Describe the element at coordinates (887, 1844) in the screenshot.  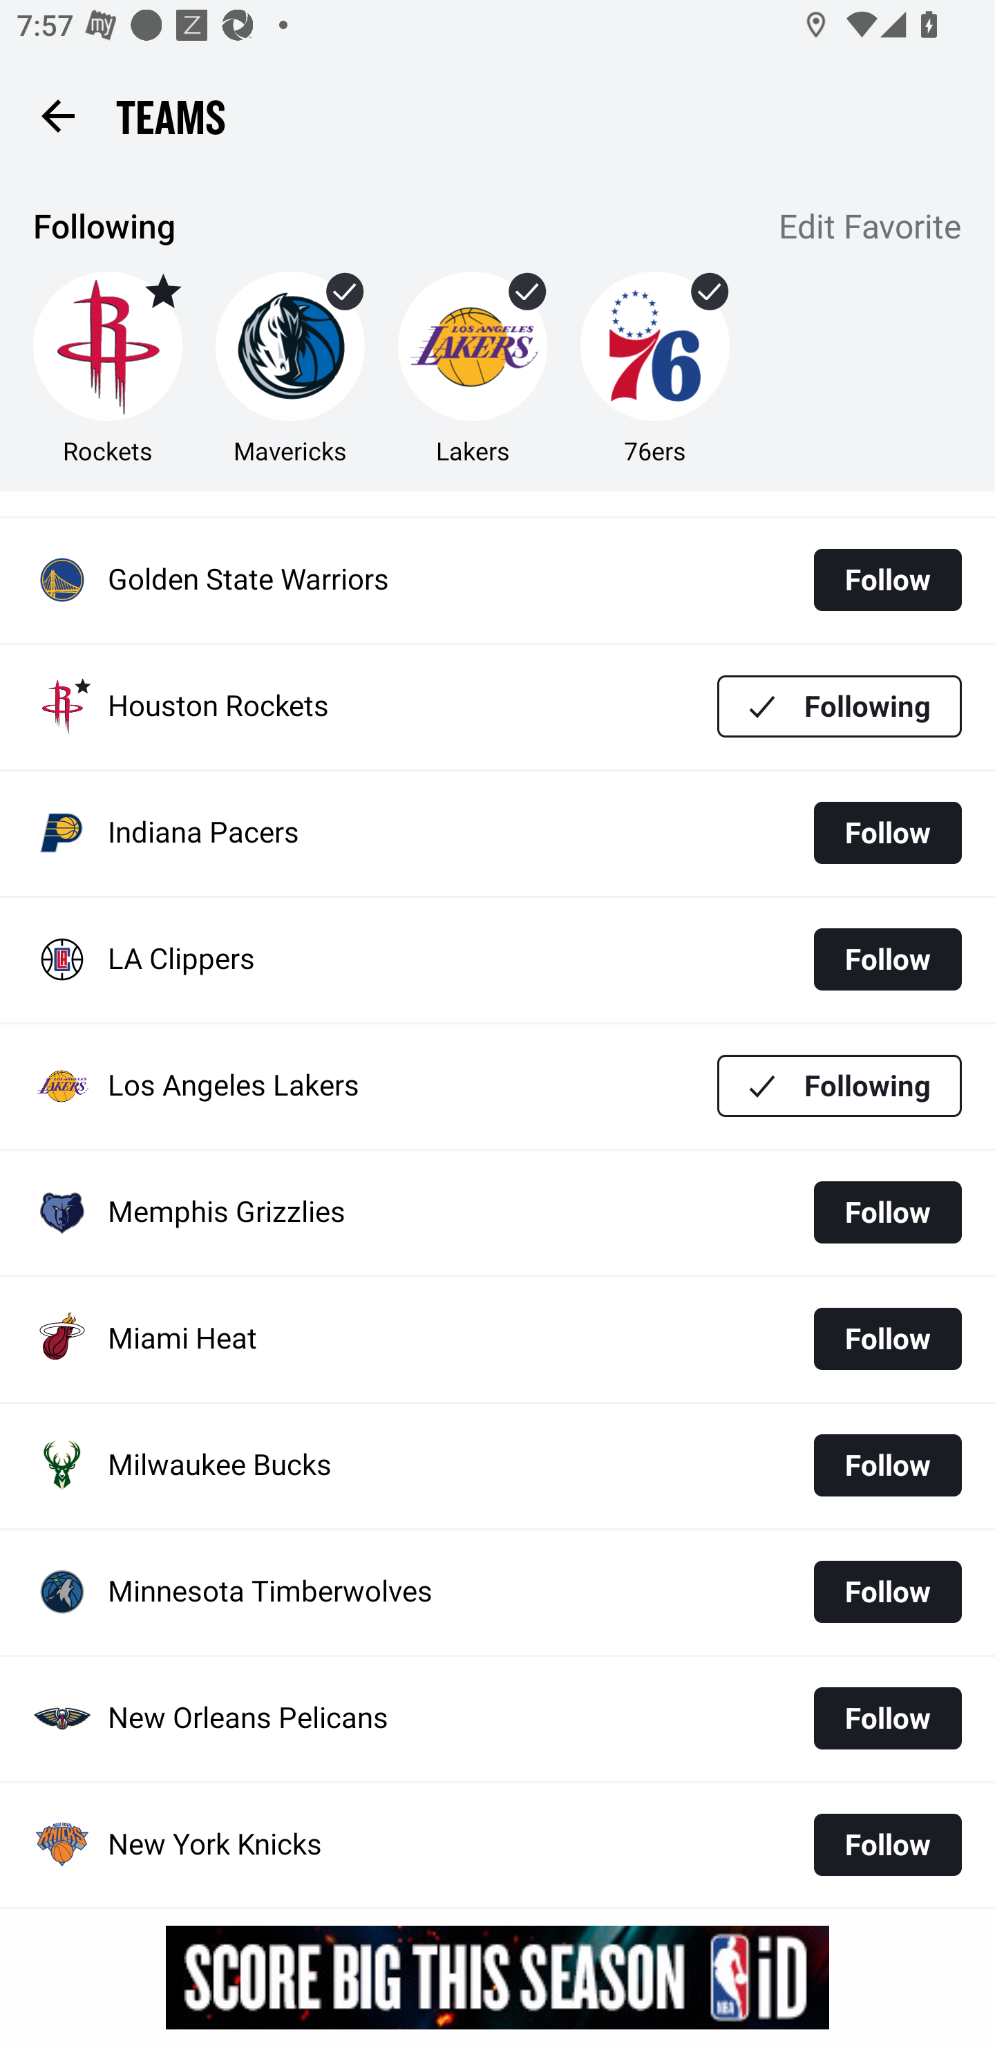
I see `Follow` at that location.